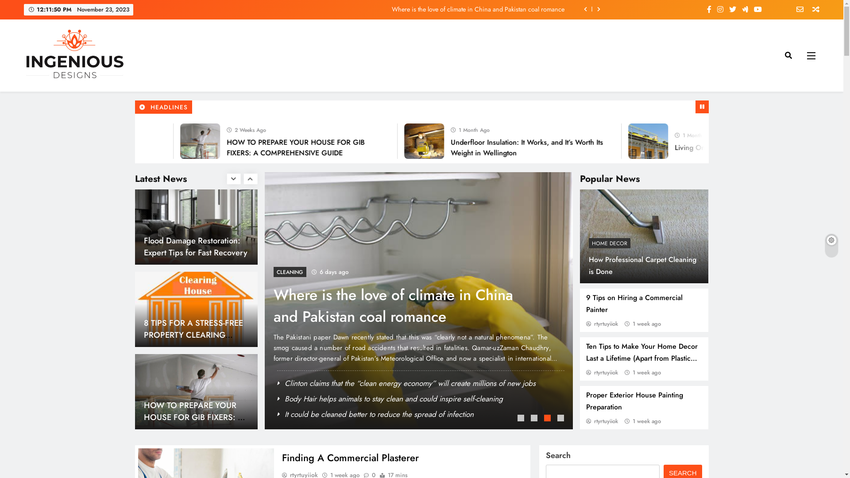 This screenshot has width=850, height=478. Describe the element at coordinates (562, 419) in the screenshot. I see `4` at that location.